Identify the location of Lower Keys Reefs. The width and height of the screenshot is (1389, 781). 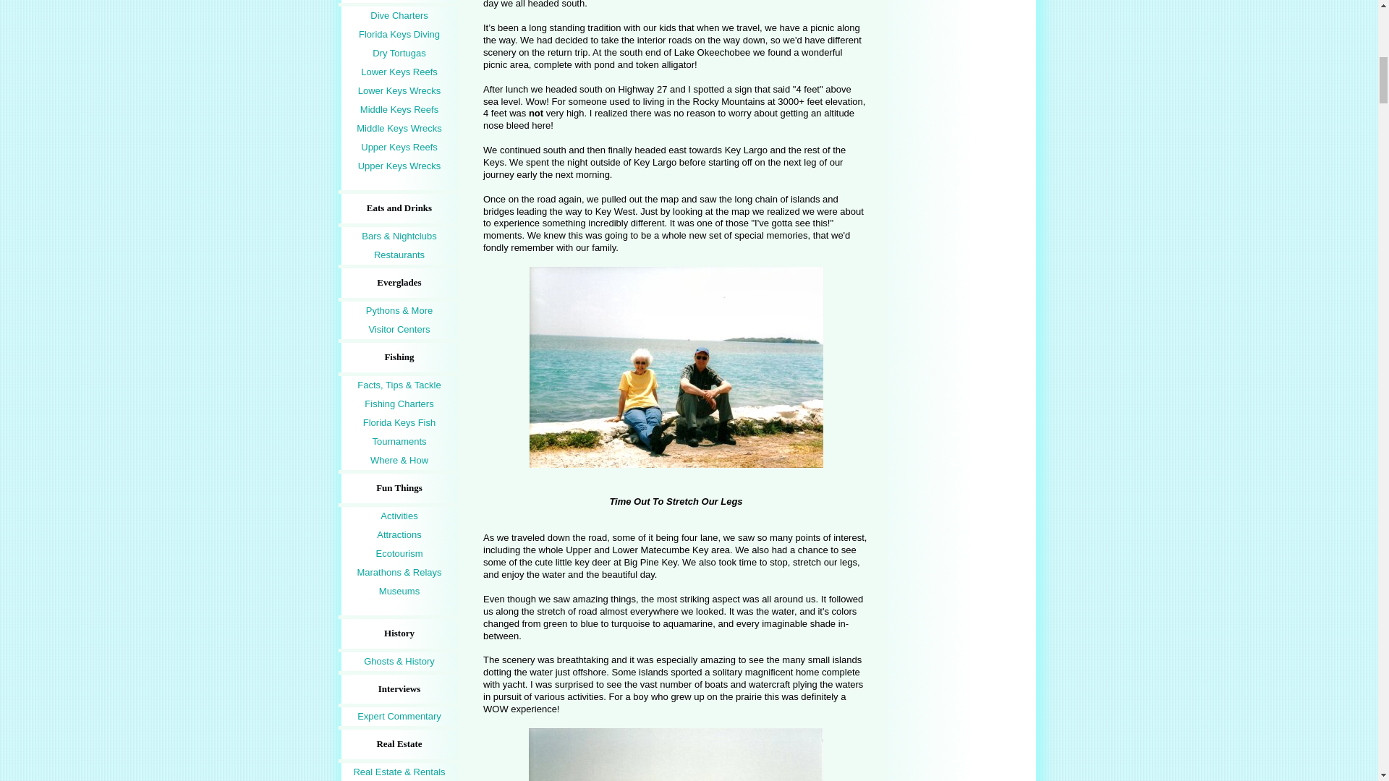
(399, 72).